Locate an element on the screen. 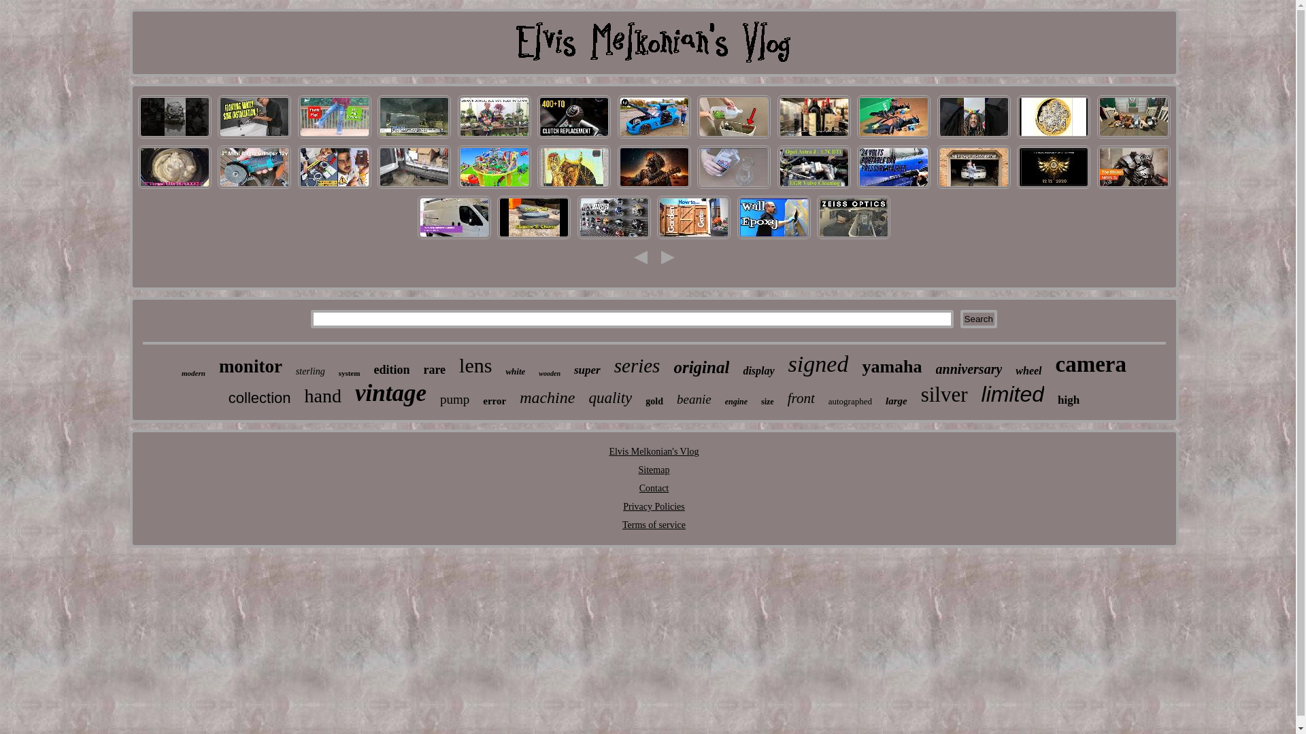 Image resolution: width=1306 pixels, height=734 pixels. edition is located at coordinates (392, 370).